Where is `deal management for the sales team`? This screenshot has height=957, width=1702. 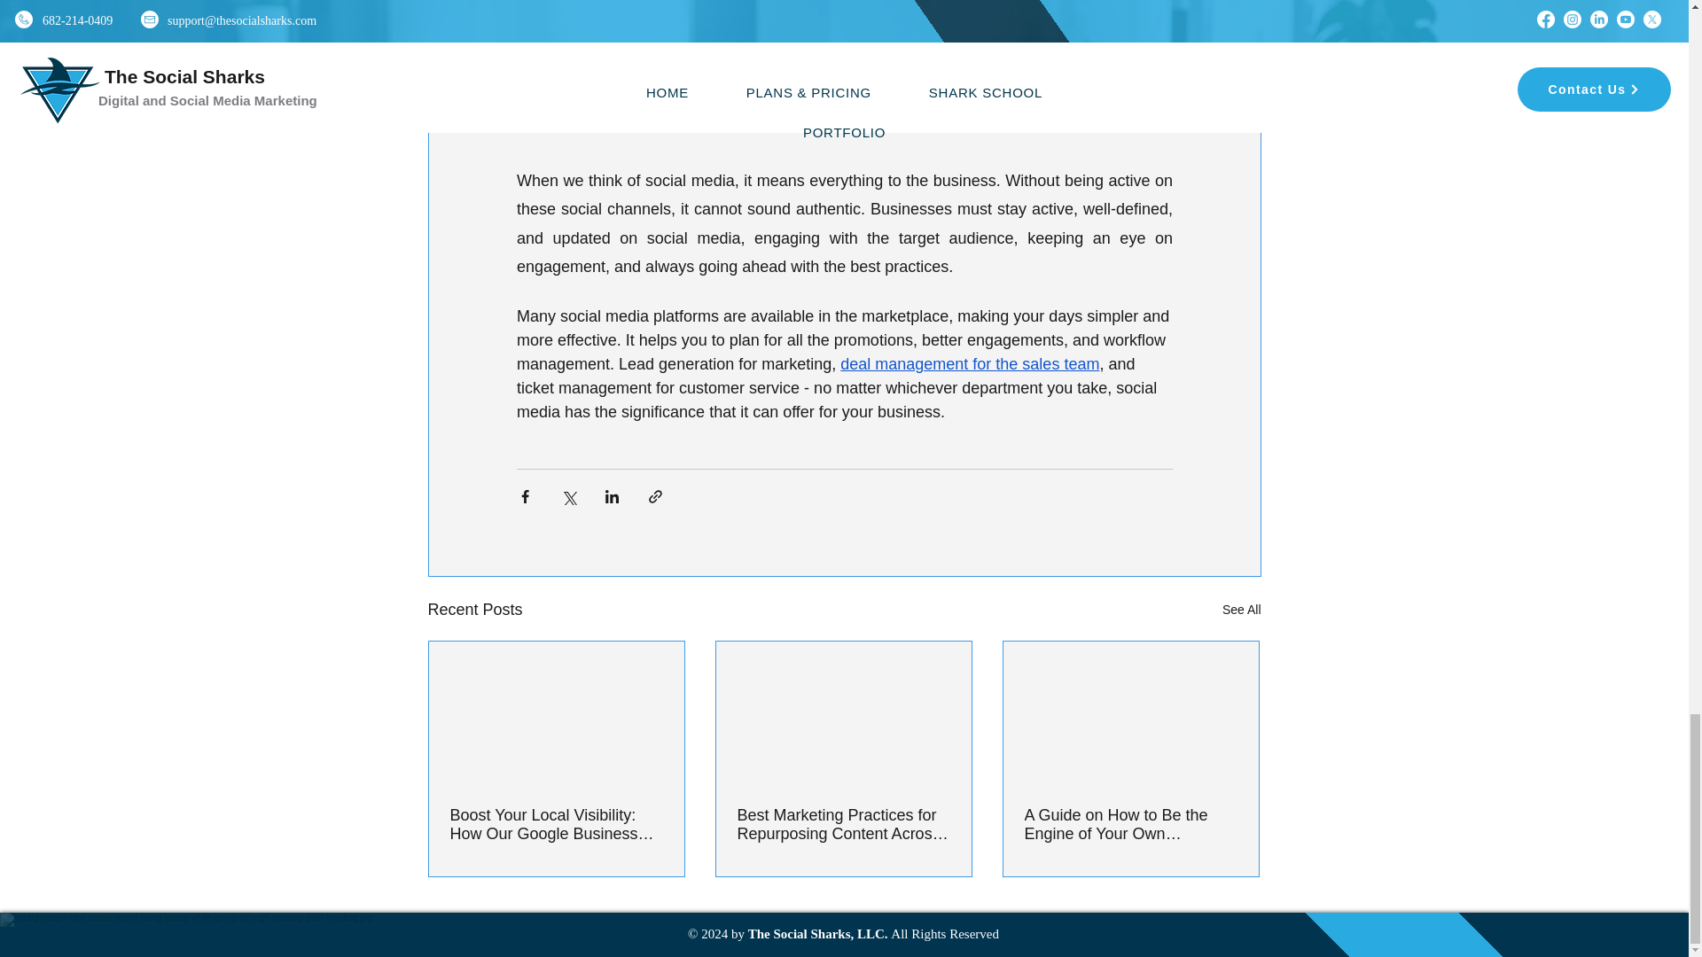
deal management for the sales team is located at coordinates (970, 363).